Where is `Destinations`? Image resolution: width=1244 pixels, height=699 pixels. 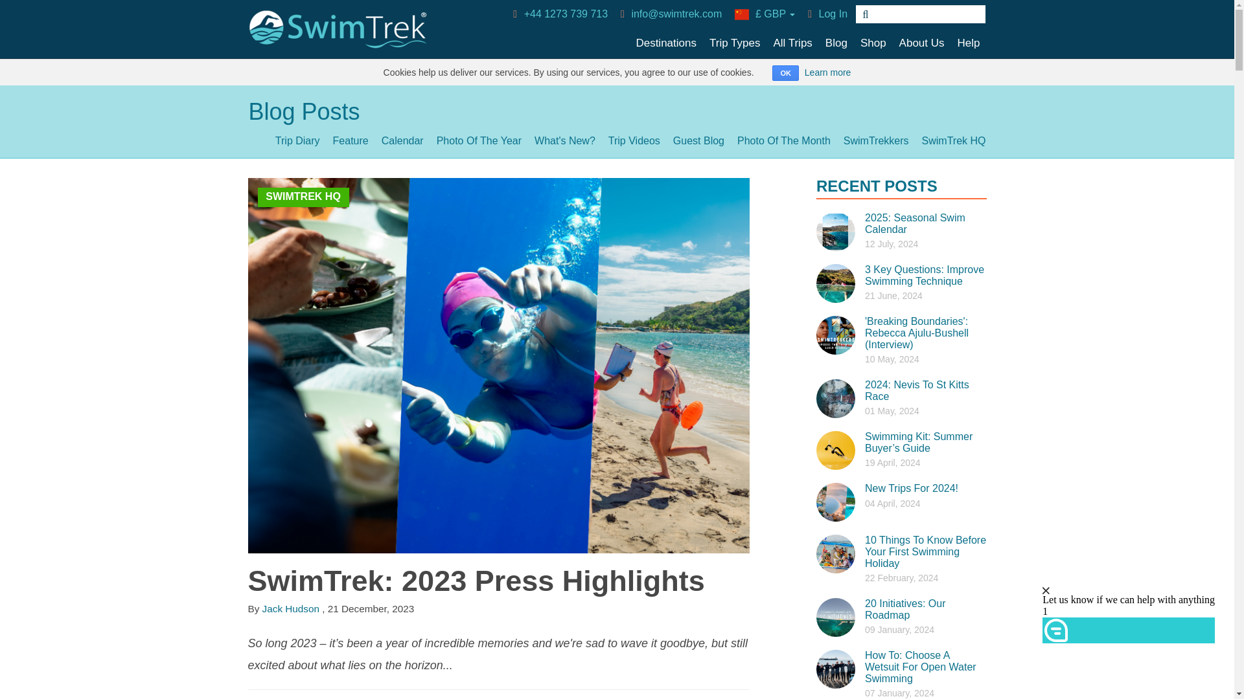
Destinations is located at coordinates (666, 43).